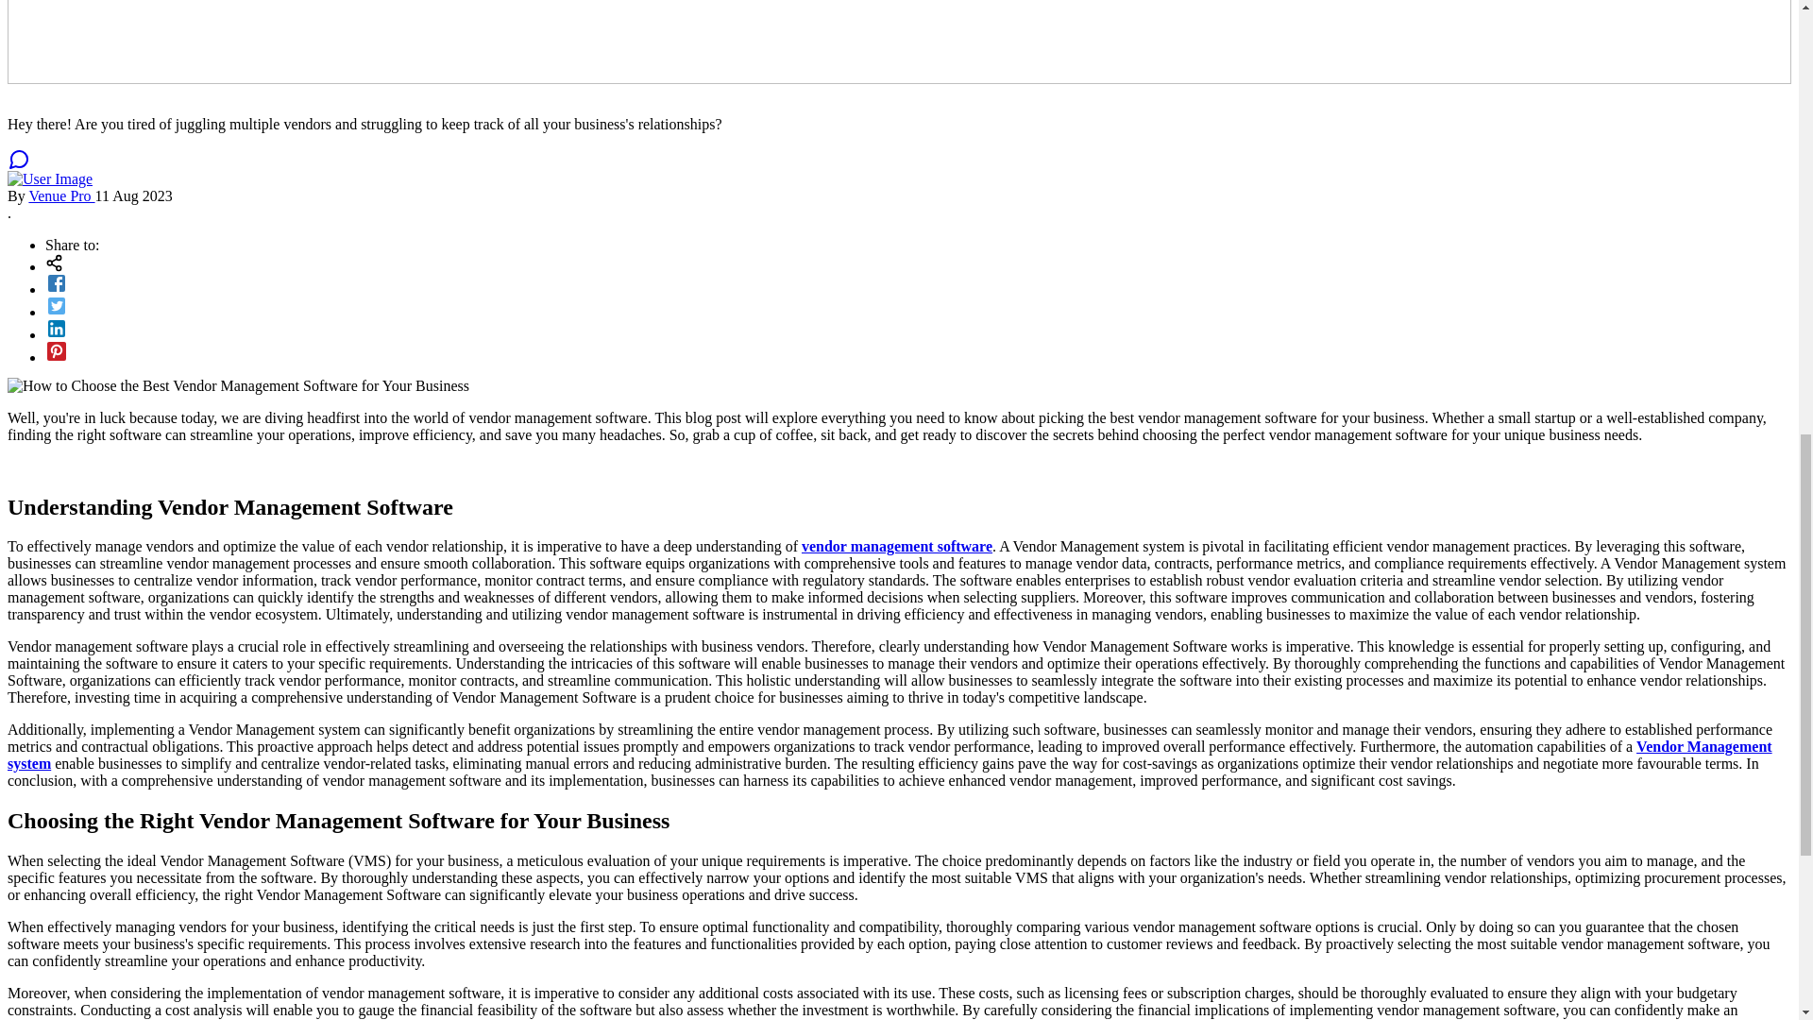  Describe the element at coordinates (918, 283) in the screenshot. I see `Facebook` at that location.